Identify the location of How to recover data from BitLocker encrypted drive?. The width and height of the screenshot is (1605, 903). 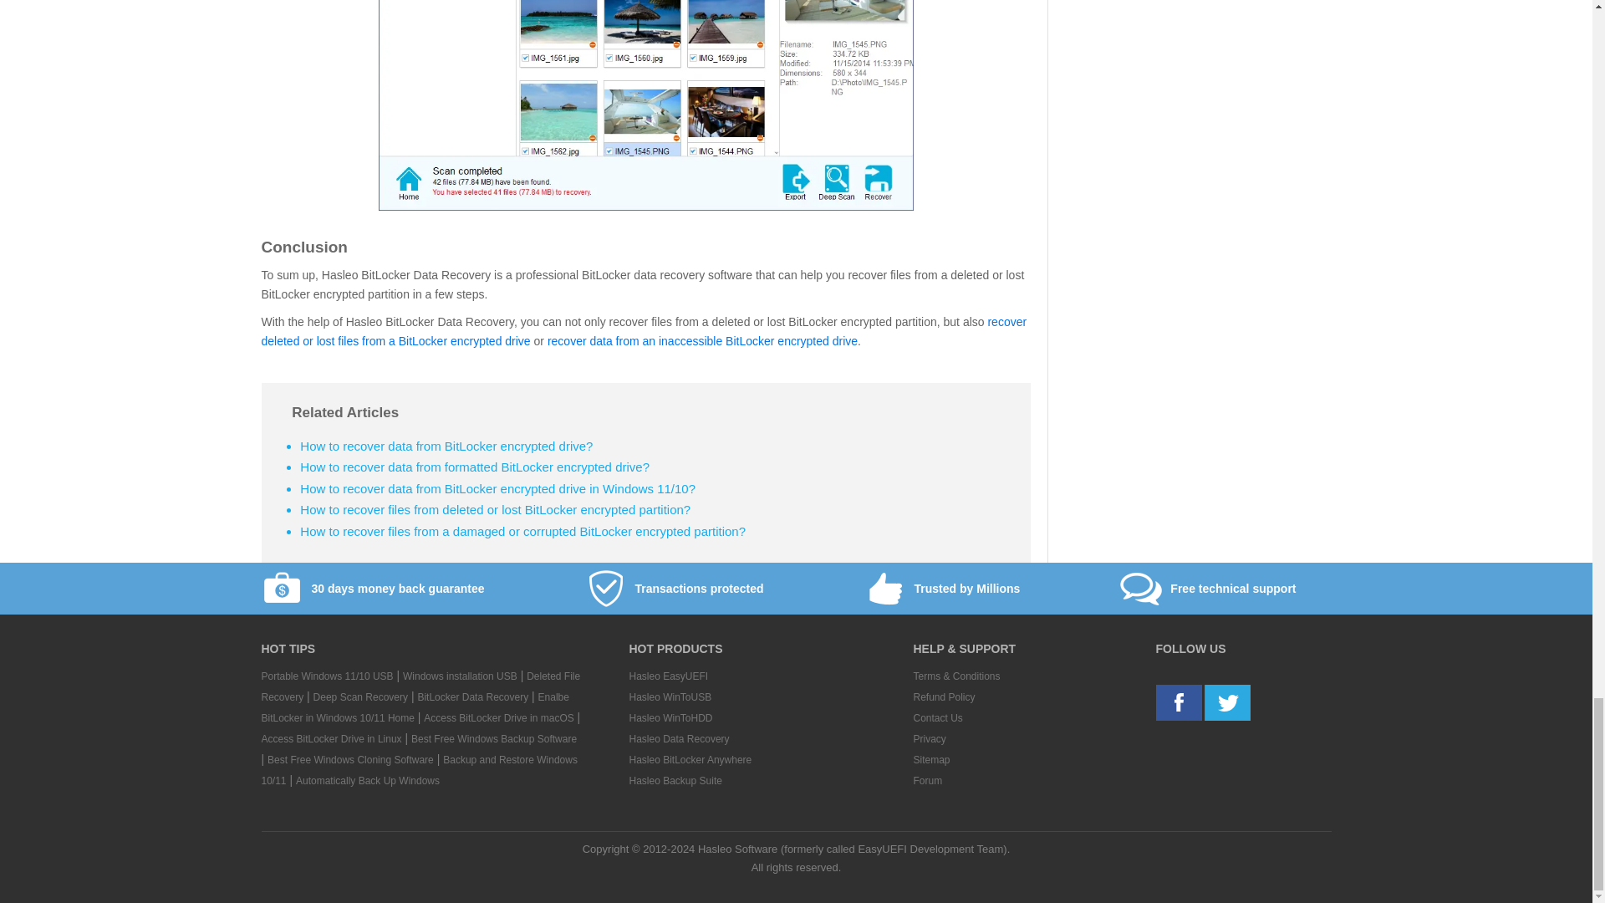
(446, 446).